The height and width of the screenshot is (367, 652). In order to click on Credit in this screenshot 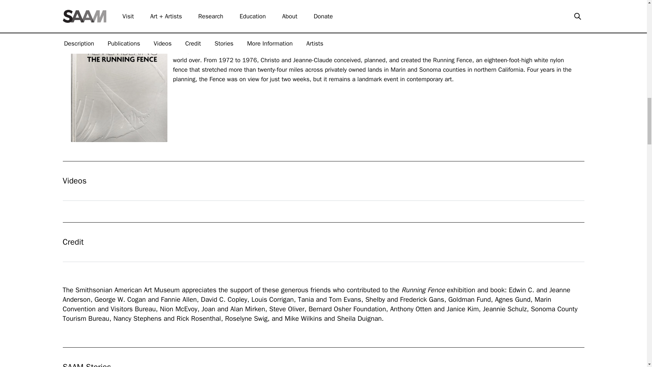, I will do `click(323, 242)`.